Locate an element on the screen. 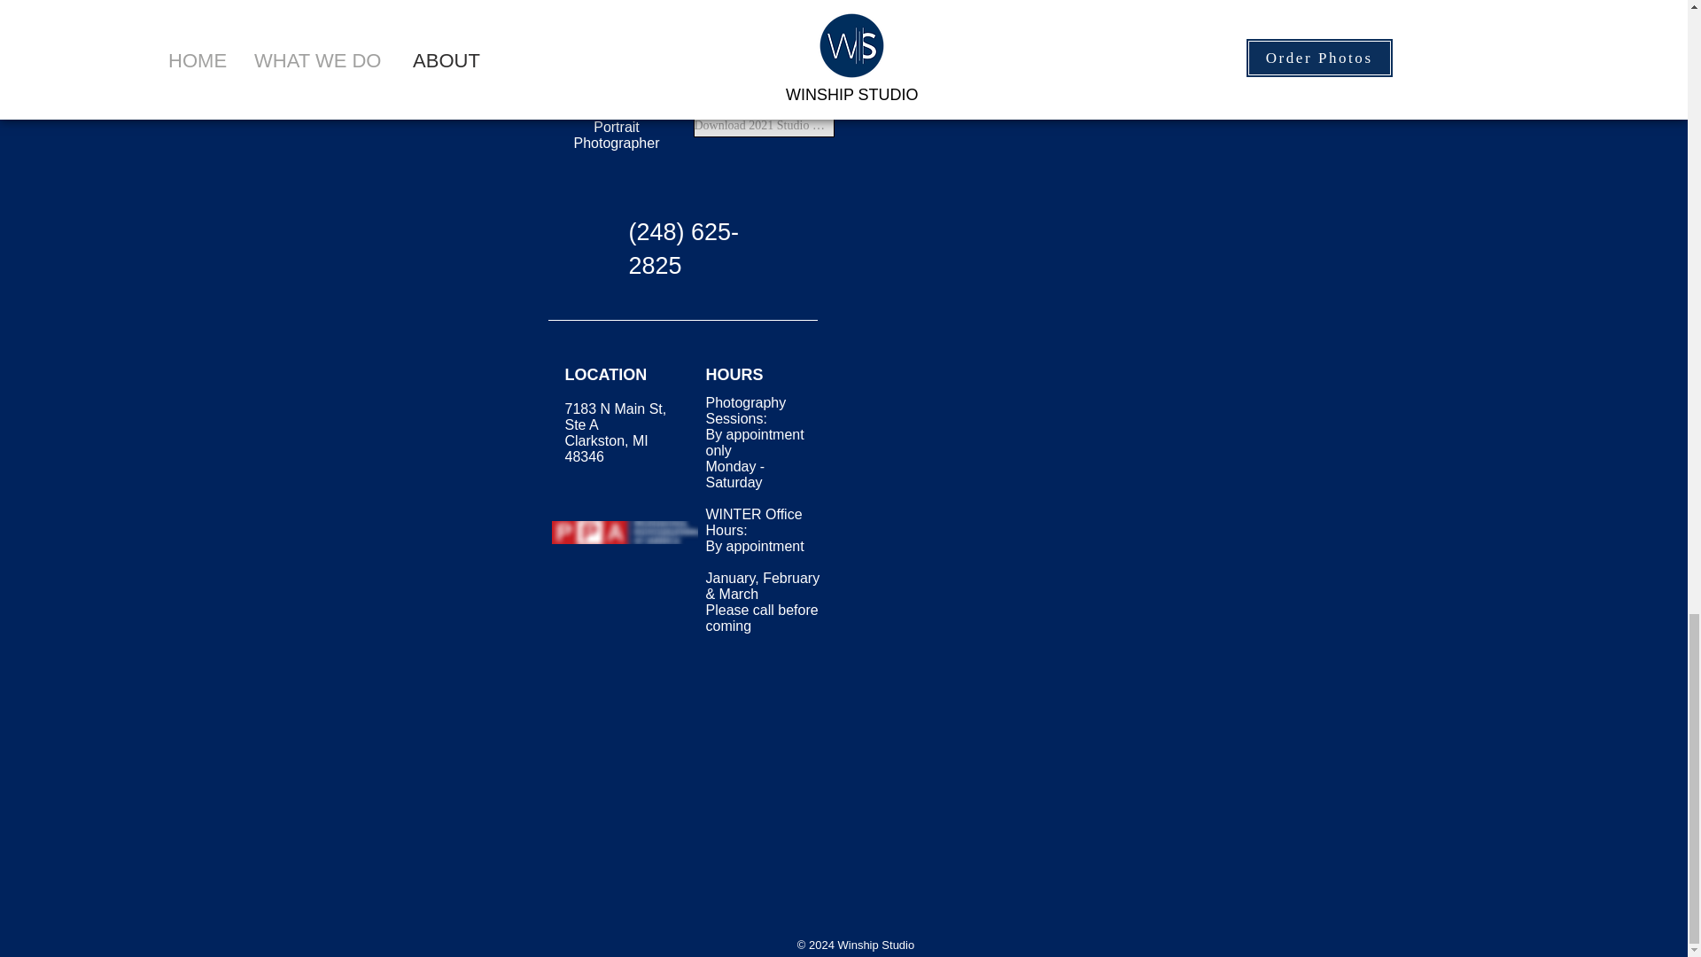  Download 2021 Studio Guide is located at coordinates (762, 126).